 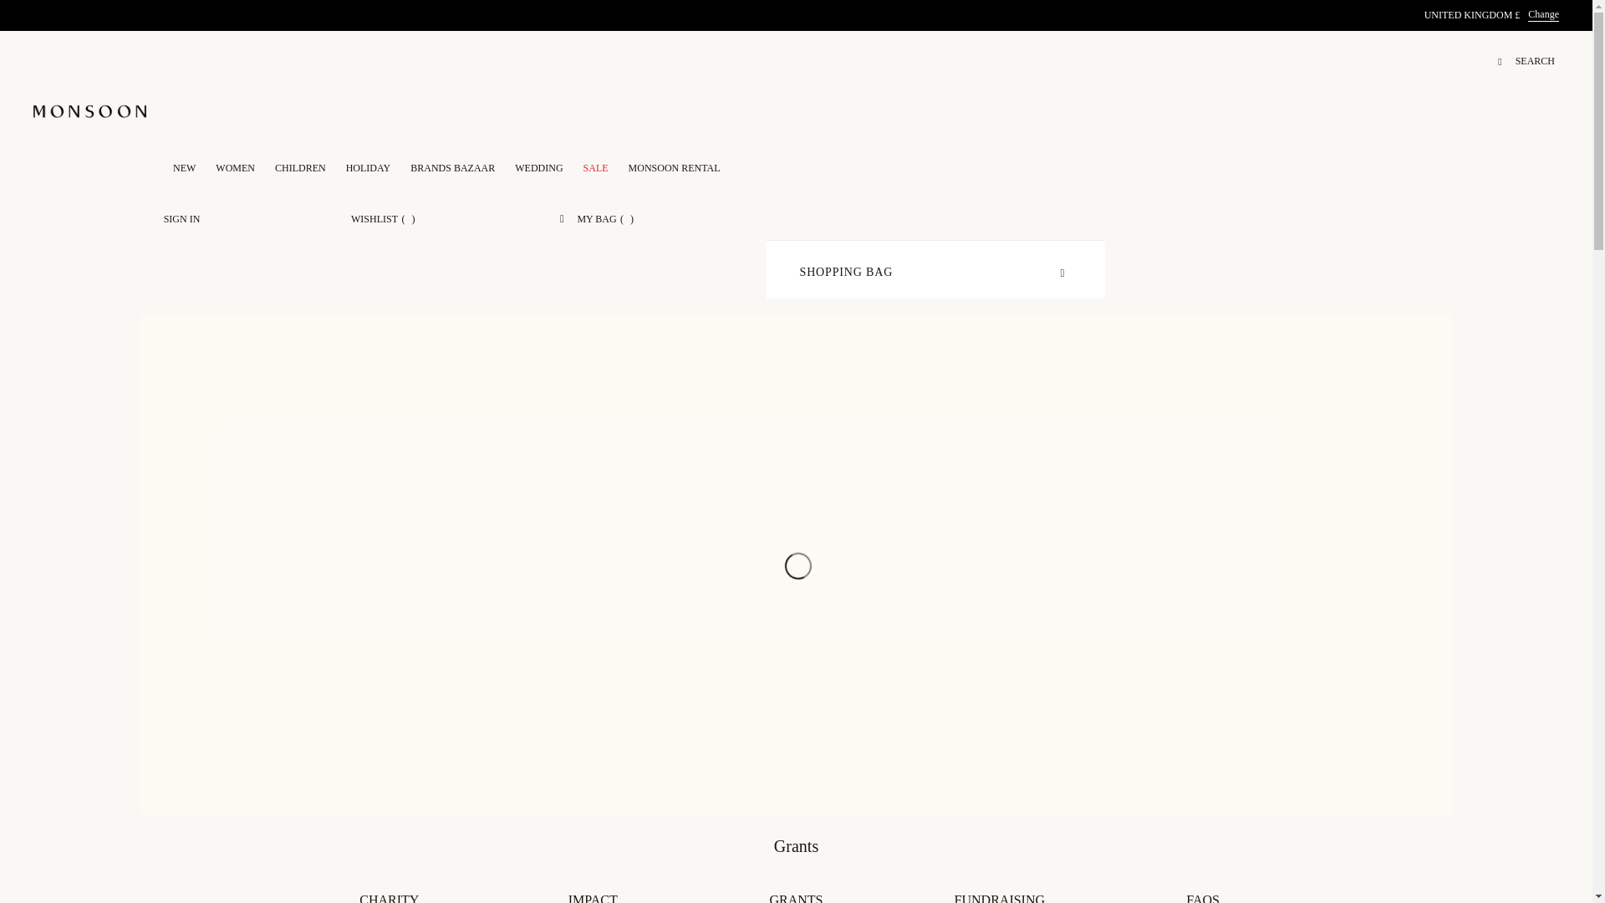 I want to click on SIGN IN, so click(x=182, y=214).